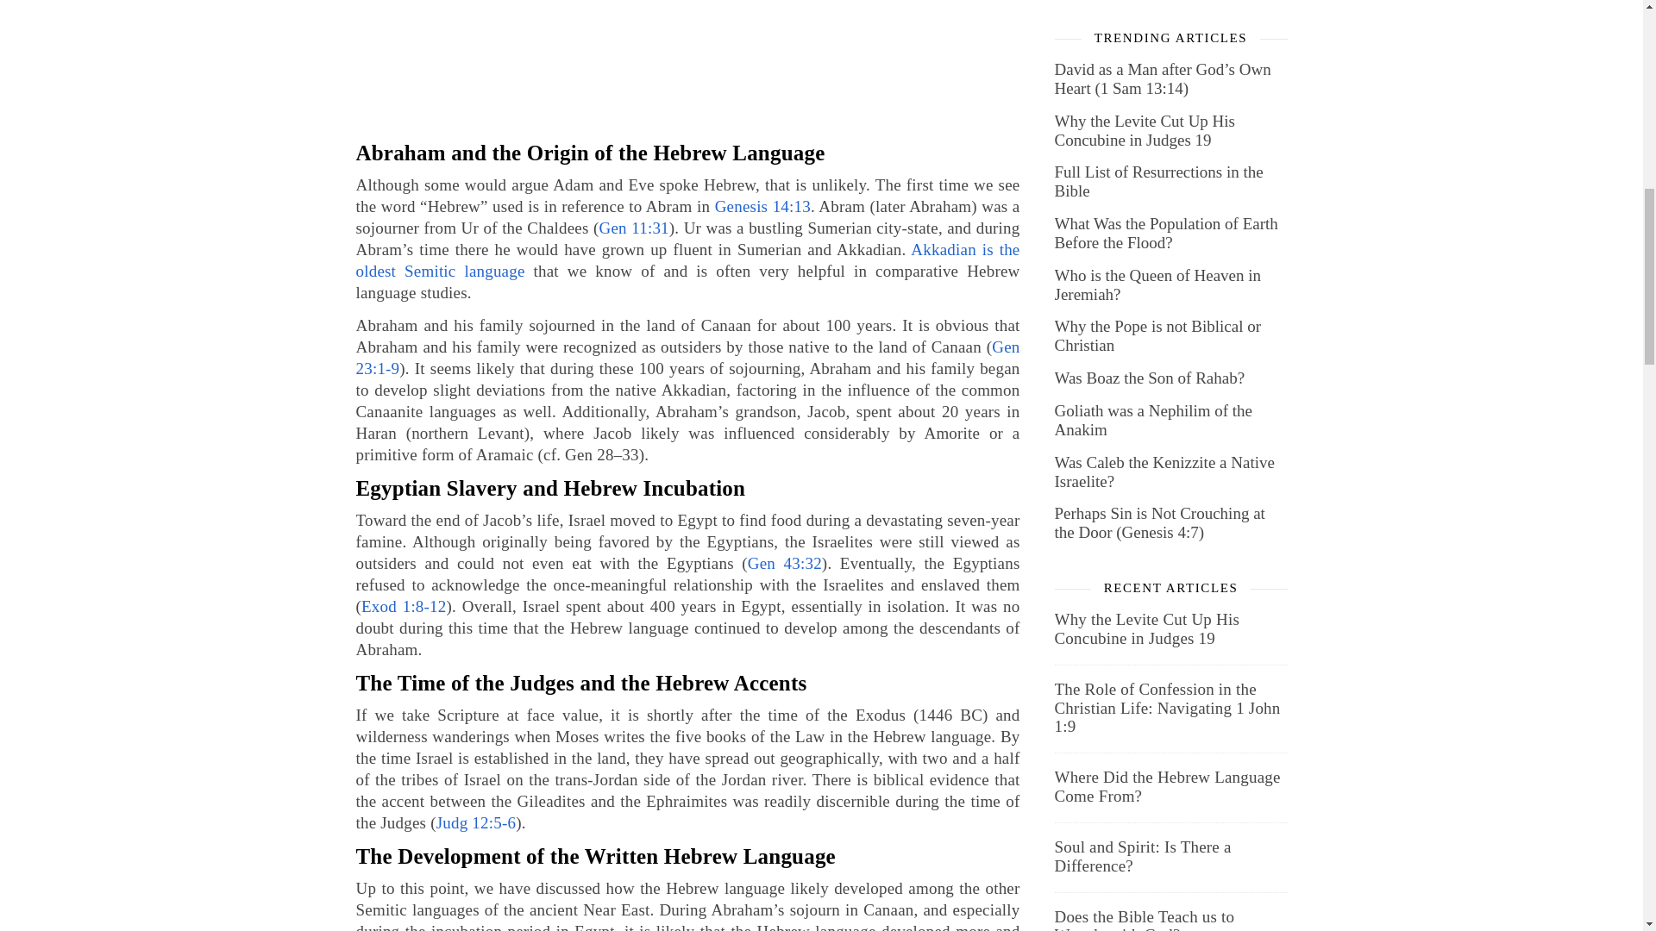 The height and width of the screenshot is (931, 1656). What do you see at coordinates (634, 228) in the screenshot?
I see `Gen 11:31` at bounding box center [634, 228].